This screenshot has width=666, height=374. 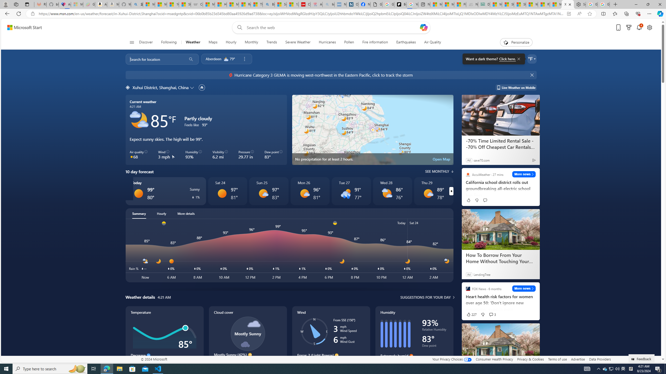 What do you see at coordinates (451, 191) in the screenshot?
I see `Switch right` at bounding box center [451, 191].